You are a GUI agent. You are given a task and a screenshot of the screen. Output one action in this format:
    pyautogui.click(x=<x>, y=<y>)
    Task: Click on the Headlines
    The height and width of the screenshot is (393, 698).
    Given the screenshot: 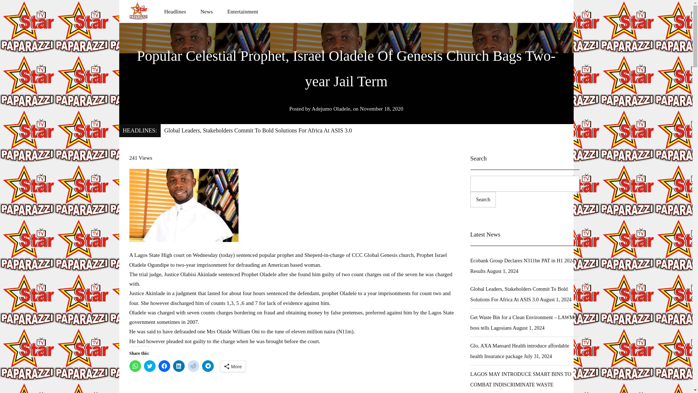 What is the action you would take?
    pyautogui.click(x=174, y=12)
    